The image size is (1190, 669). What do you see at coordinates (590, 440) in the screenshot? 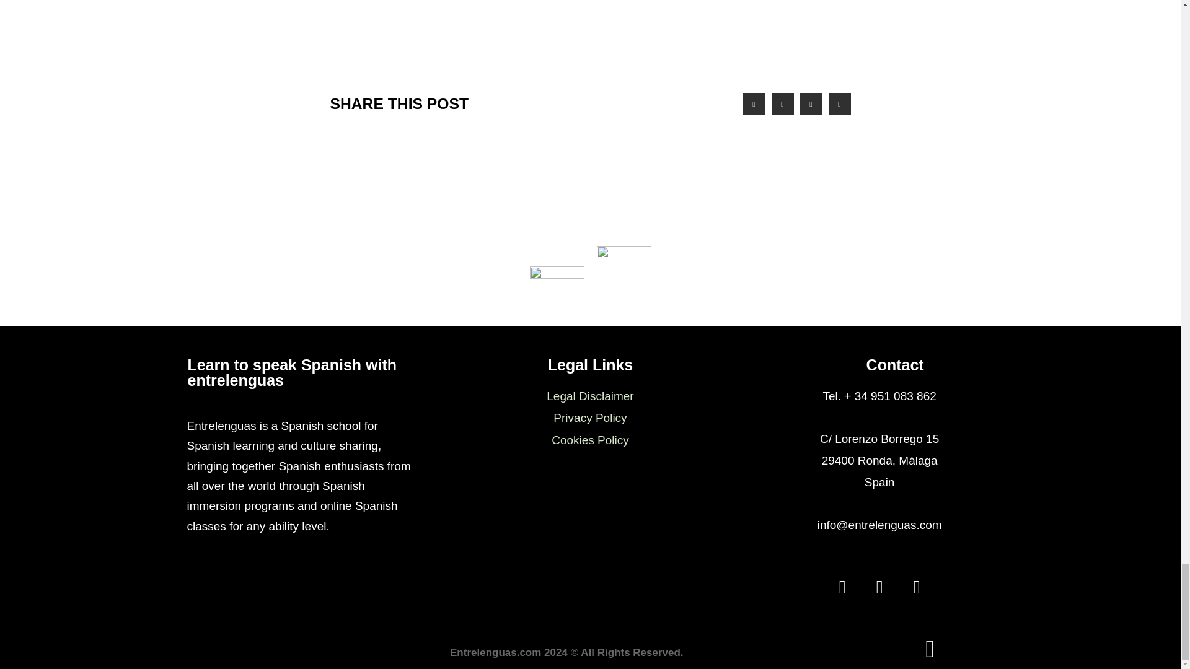
I see `Cookies Policy` at bounding box center [590, 440].